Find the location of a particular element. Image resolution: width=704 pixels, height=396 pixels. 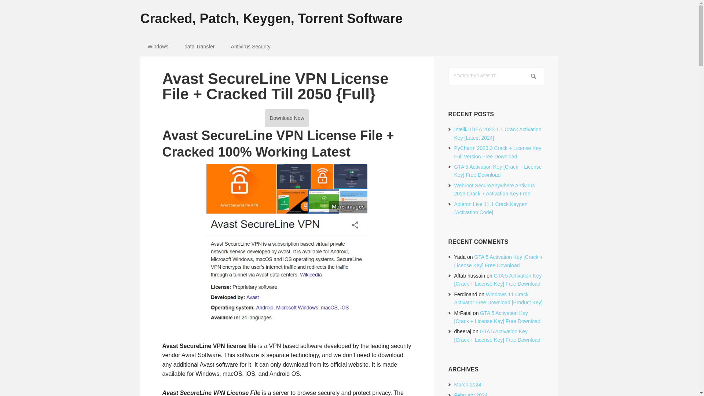

Windows is located at coordinates (158, 47).